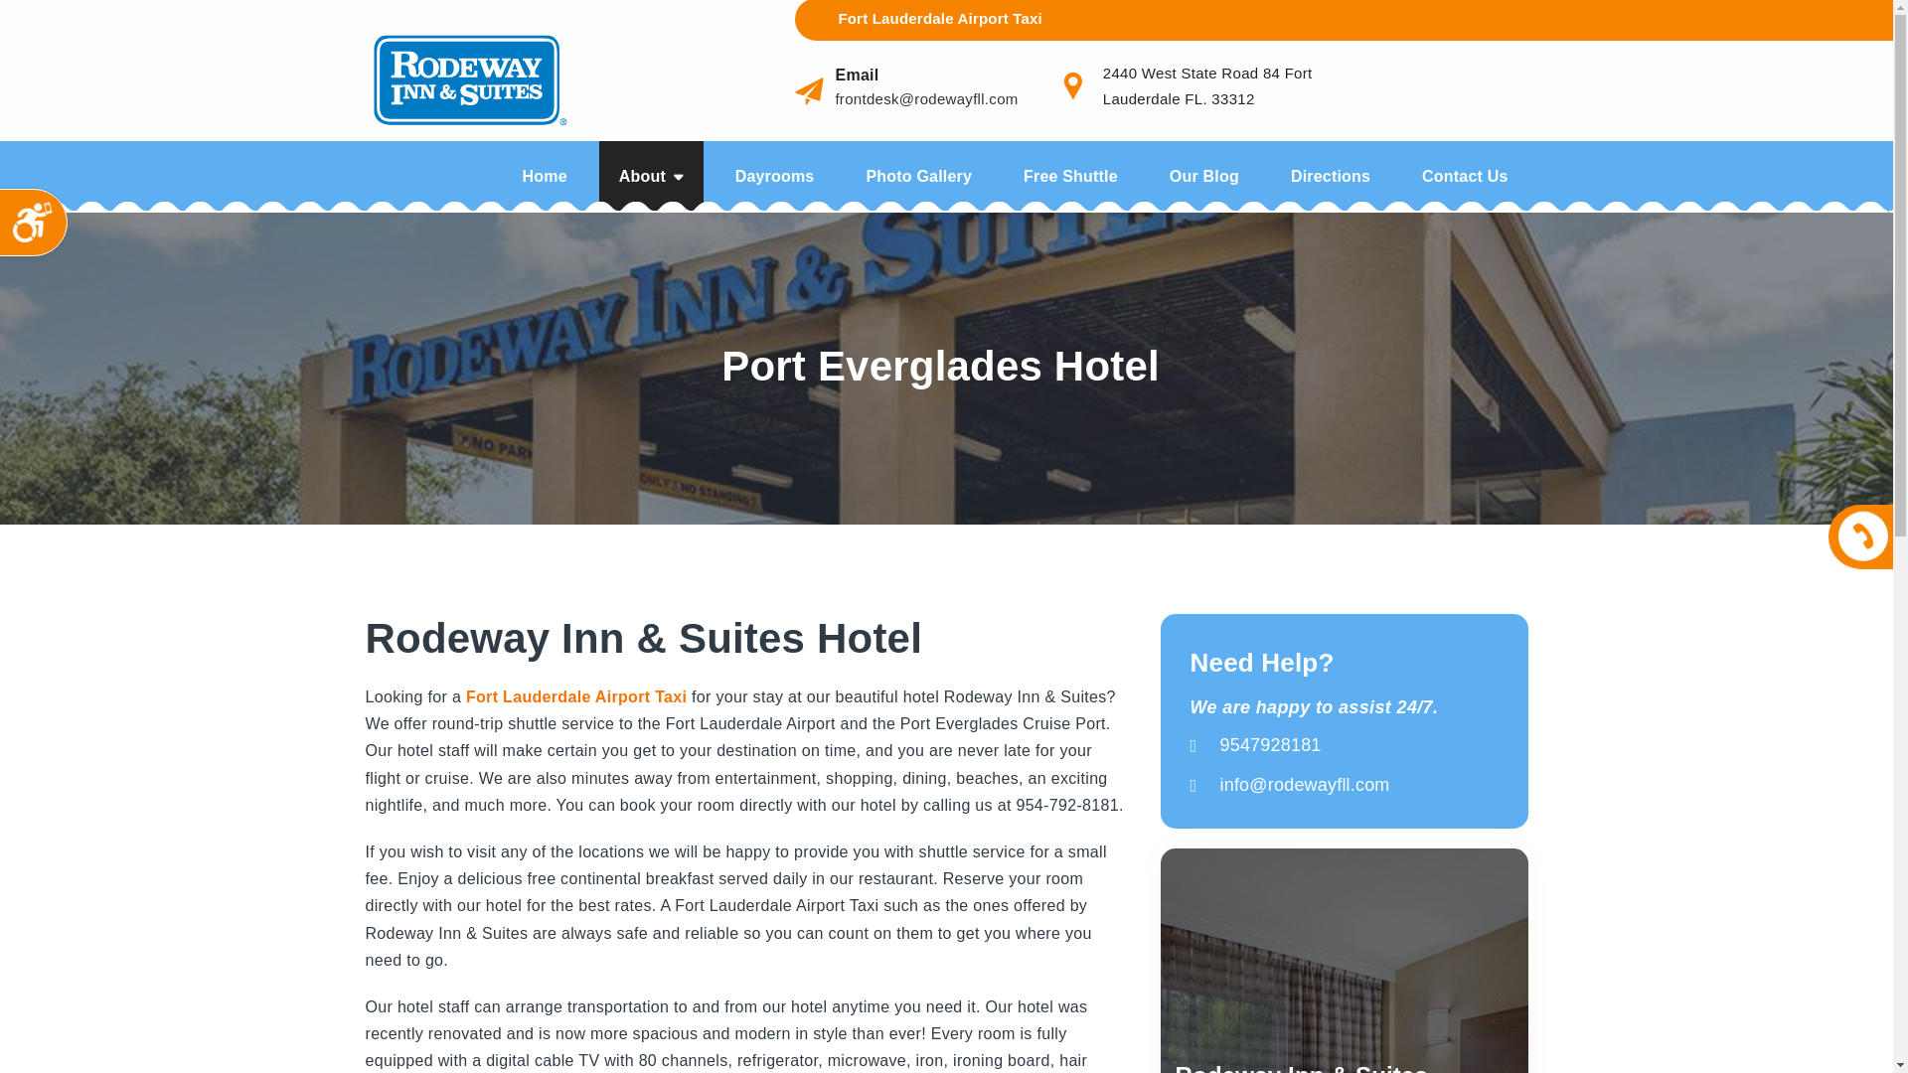  I want to click on Directions, so click(1330, 176).